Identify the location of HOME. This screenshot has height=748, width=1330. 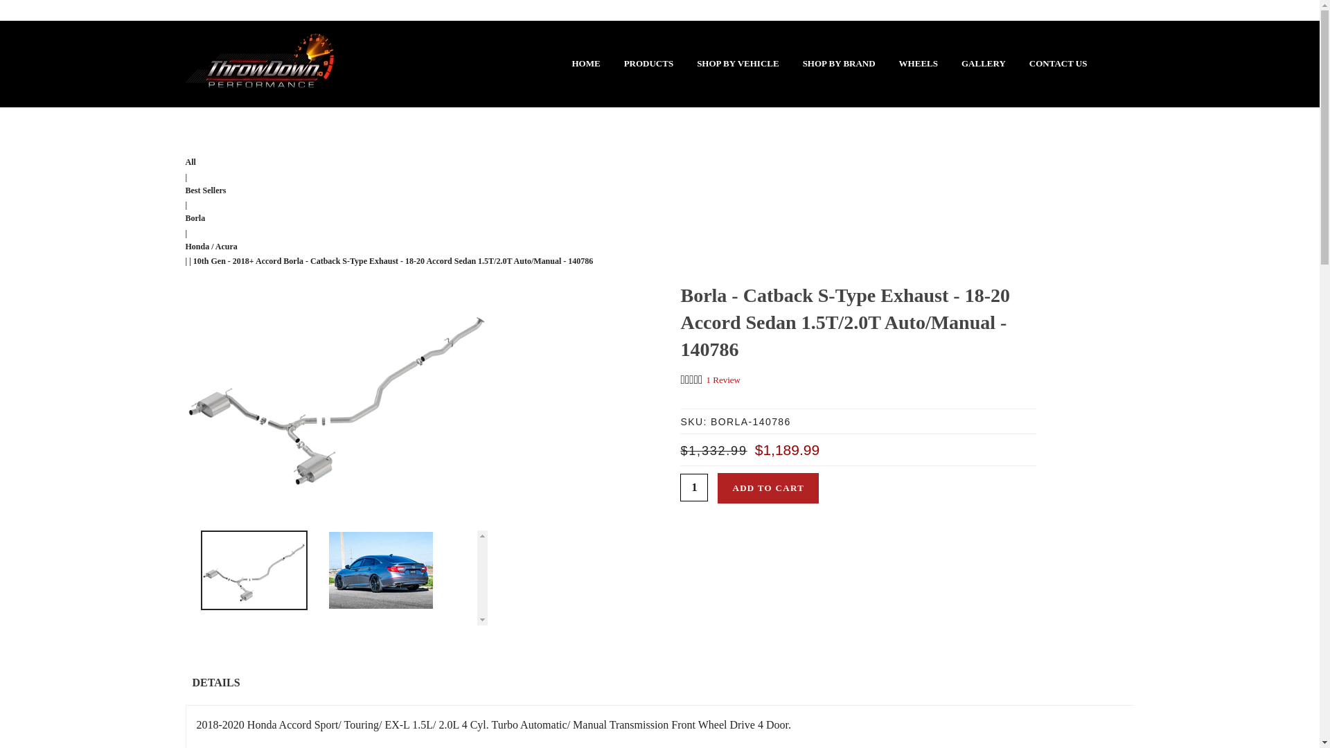
(585, 64).